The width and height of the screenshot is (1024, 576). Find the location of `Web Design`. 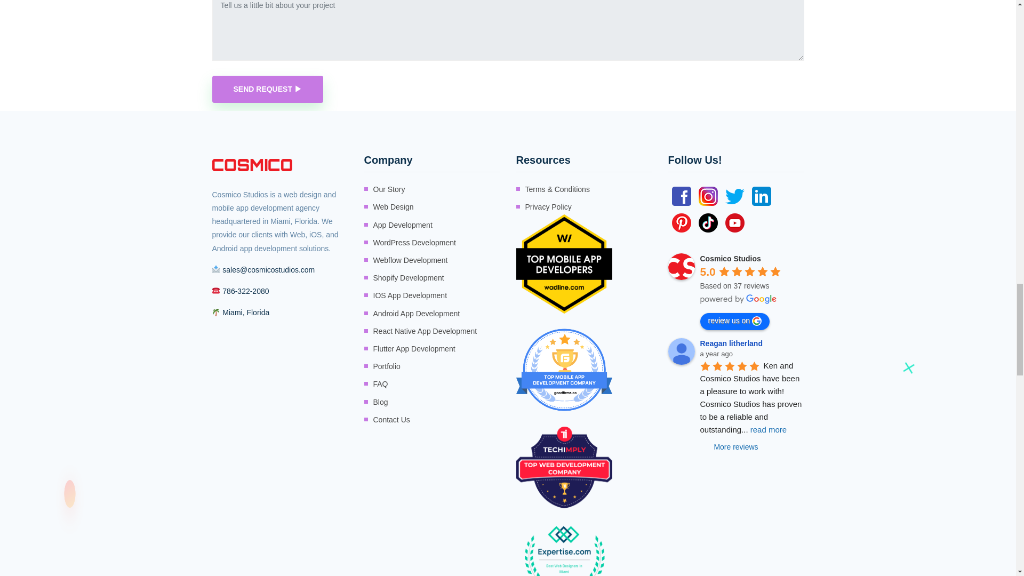

Web Design is located at coordinates (394, 207).